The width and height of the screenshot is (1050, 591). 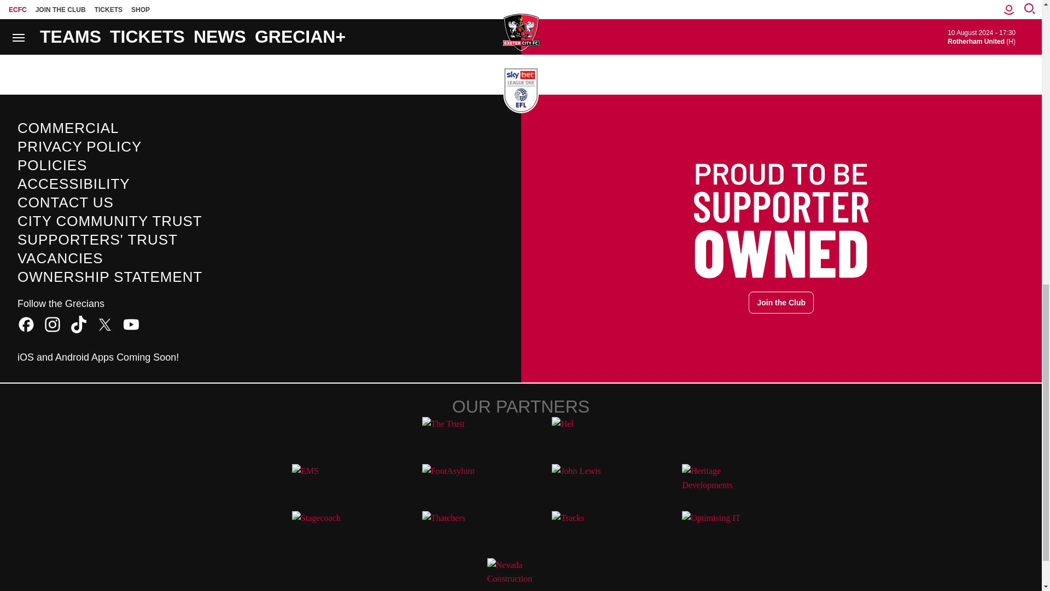 I want to click on Instagram, so click(x=52, y=324).